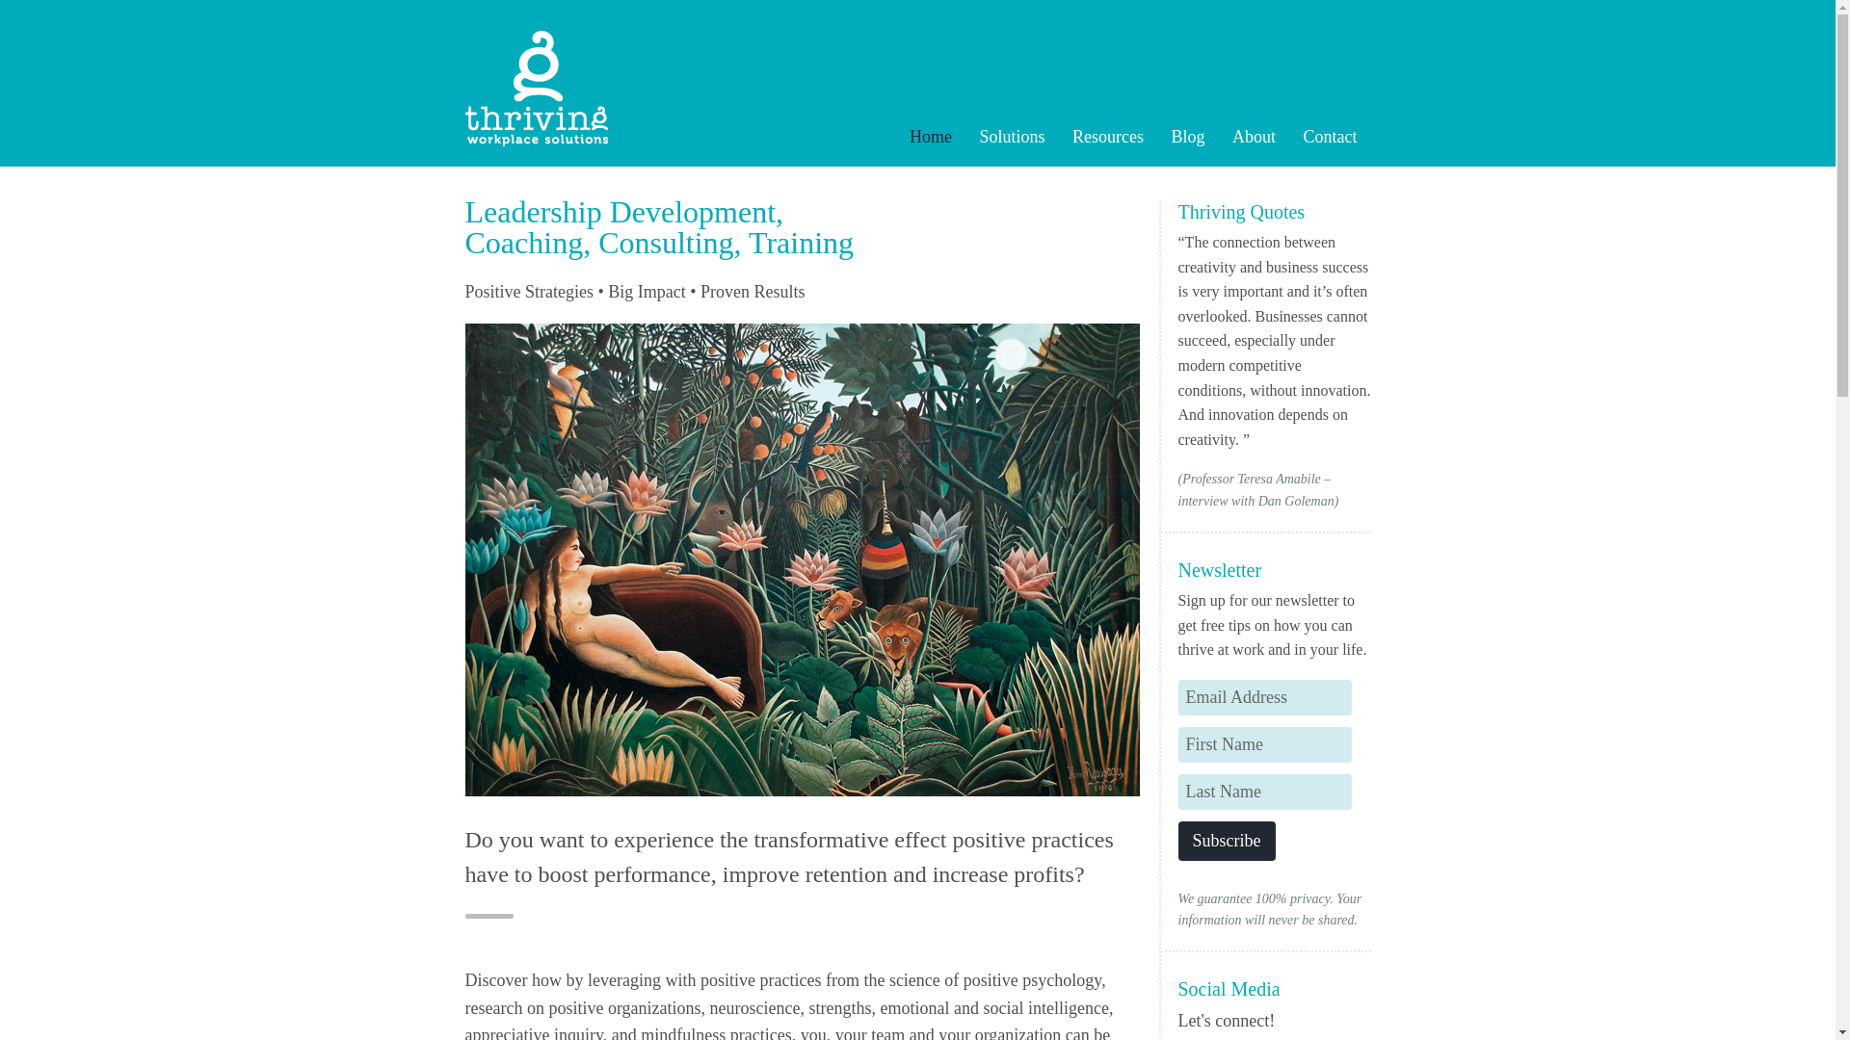  Describe the element at coordinates (942, 137) in the screenshot. I see `Home` at that location.